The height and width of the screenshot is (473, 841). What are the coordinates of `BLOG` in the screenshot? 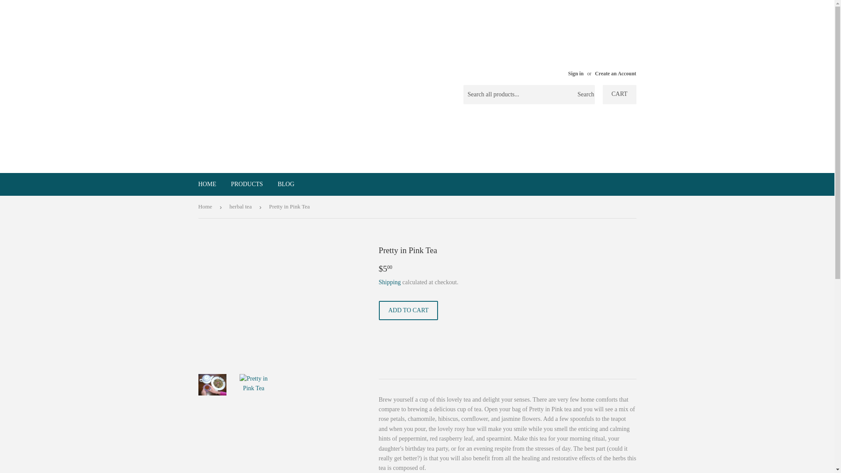 It's located at (286, 184).